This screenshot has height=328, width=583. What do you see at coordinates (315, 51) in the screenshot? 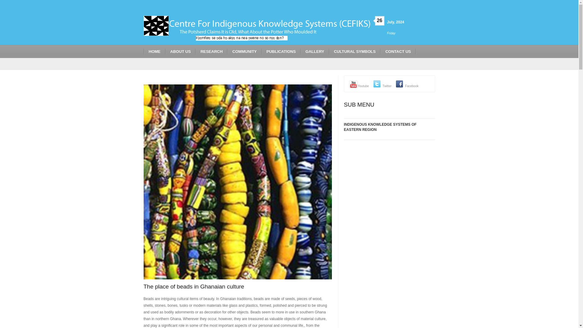
I see `GALLERY` at bounding box center [315, 51].